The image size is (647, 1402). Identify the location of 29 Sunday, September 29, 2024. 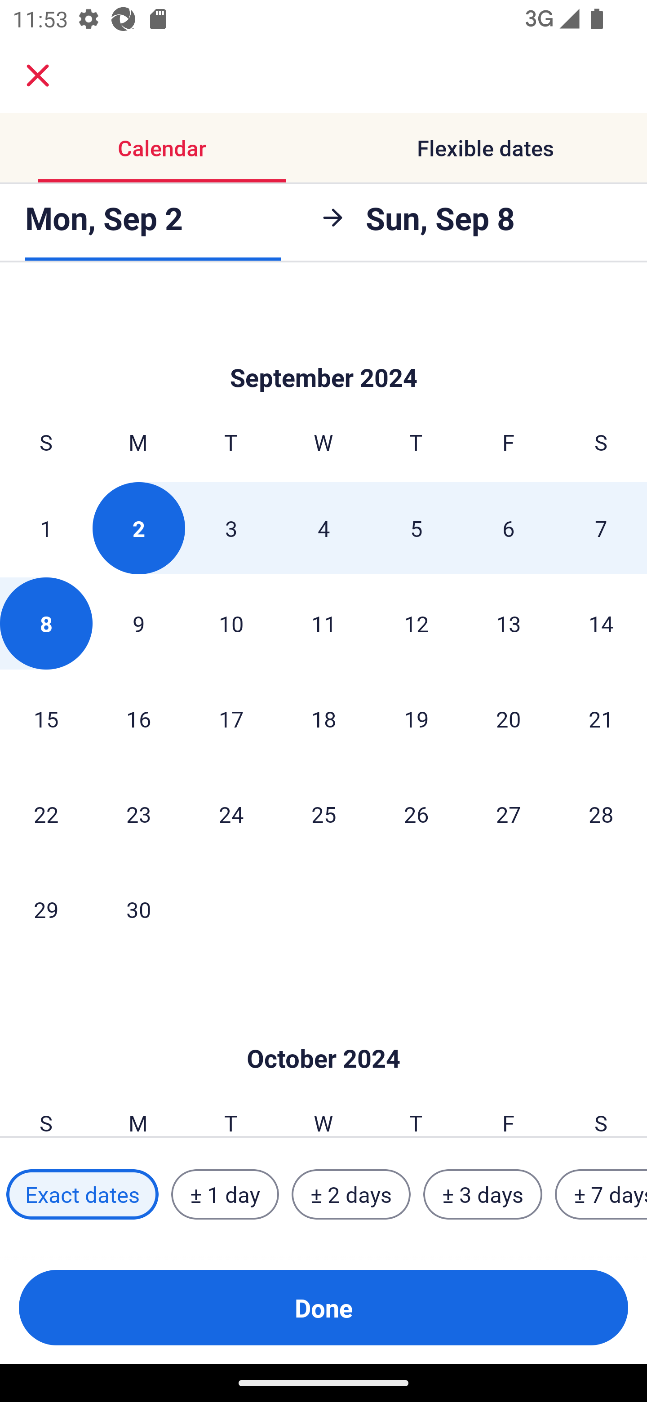
(46, 909).